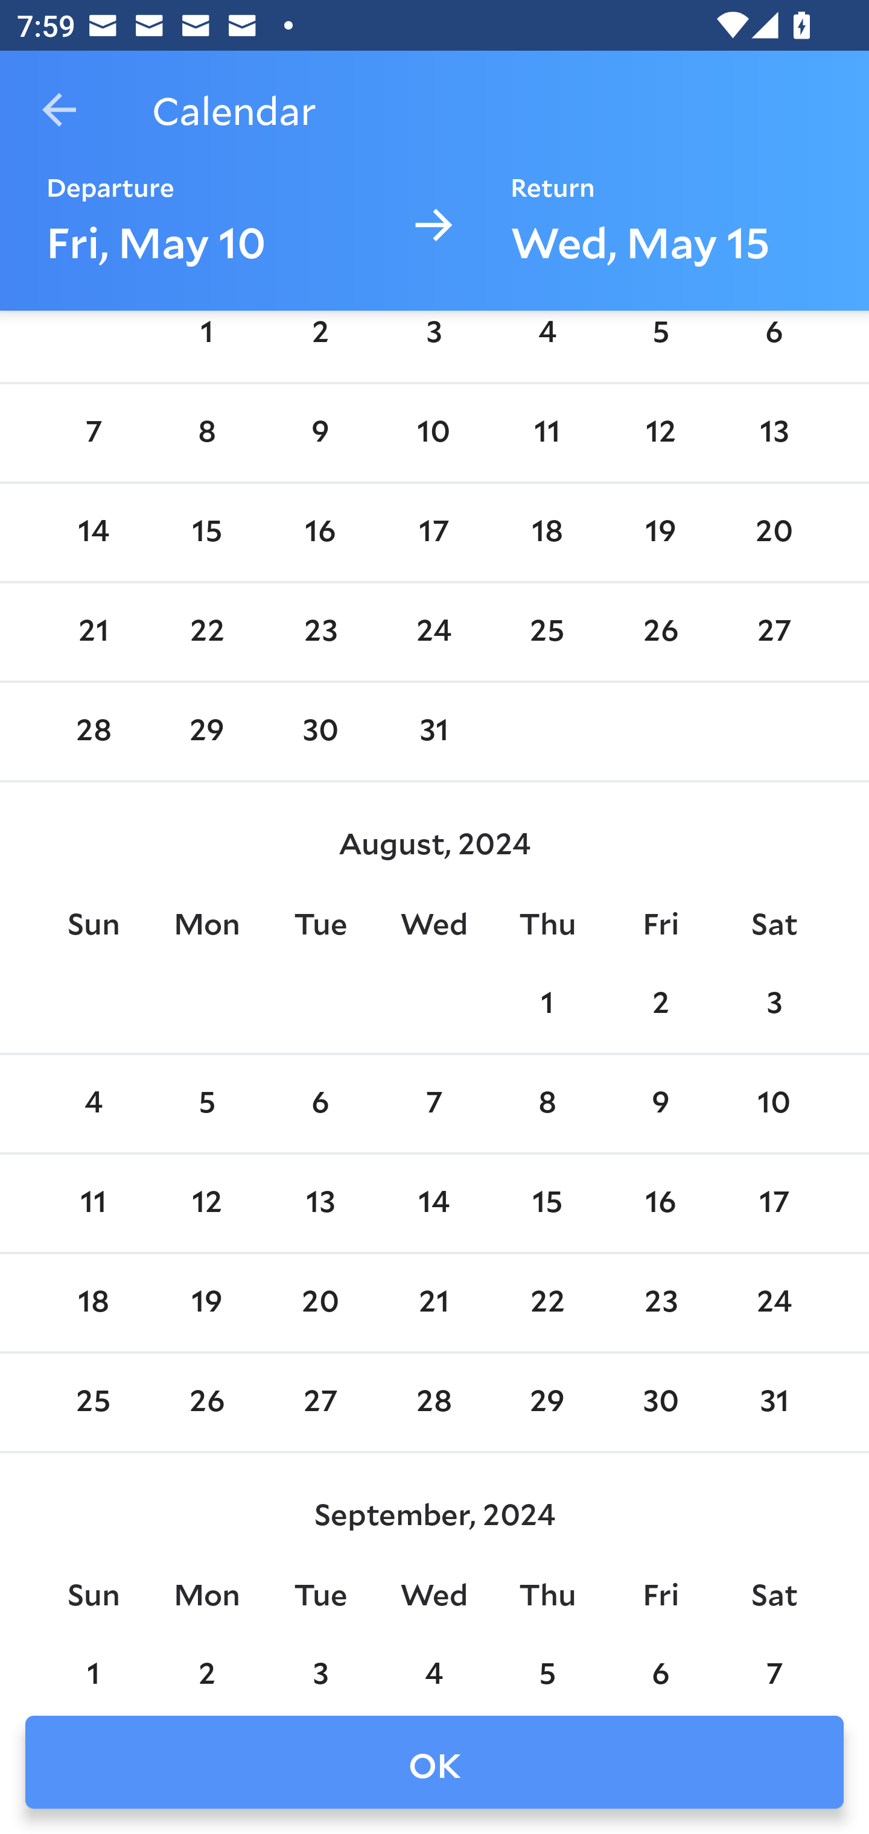 The image size is (869, 1834). What do you see at coordinates (320, 1104) in the screenshot?
I see `6` at bounding box center [320, 1104].